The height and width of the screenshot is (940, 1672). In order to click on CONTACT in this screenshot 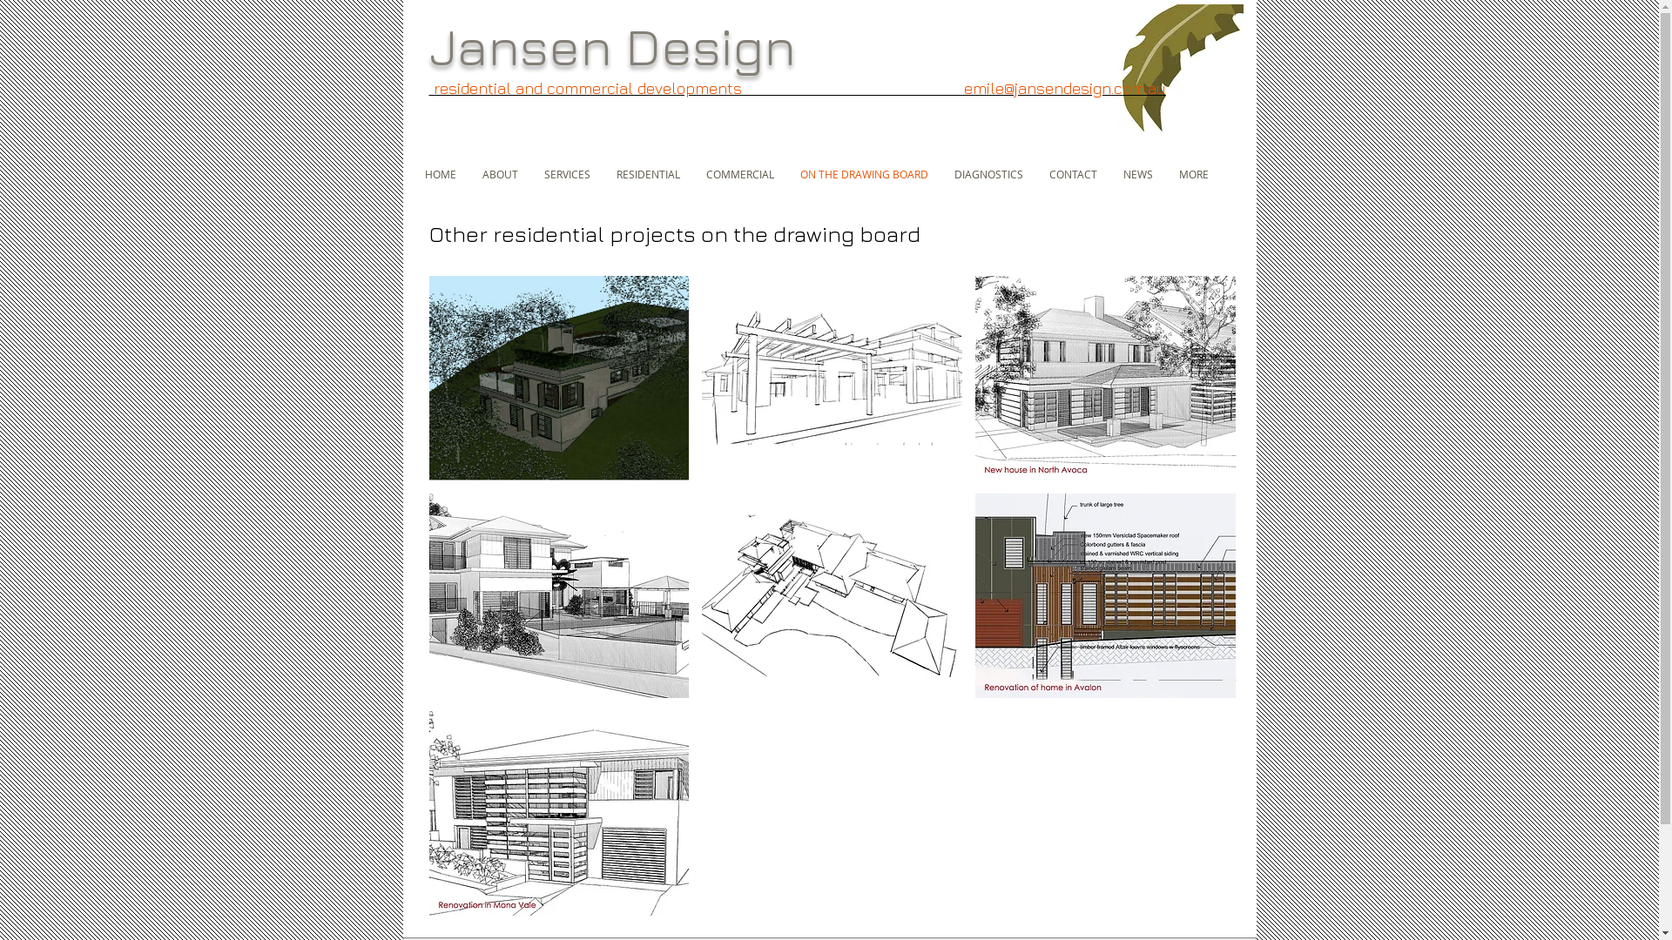, I will do `click(1073, 174)`.